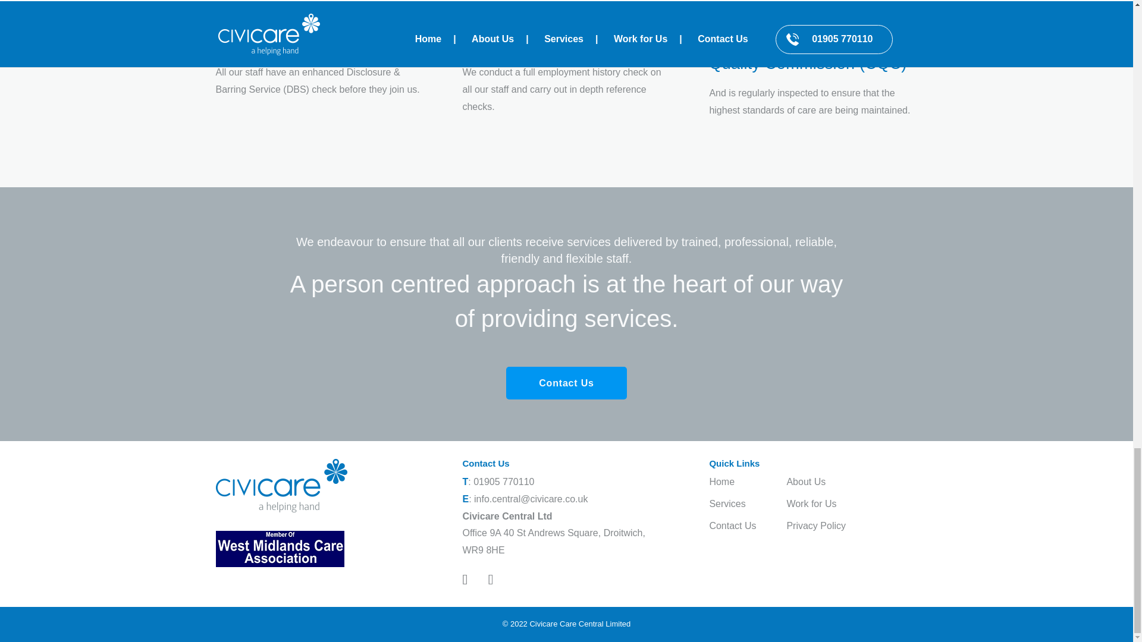 Image resolution: width=1142 pixels, height=642 pixels. I want to click on Services, so click(727, 504).